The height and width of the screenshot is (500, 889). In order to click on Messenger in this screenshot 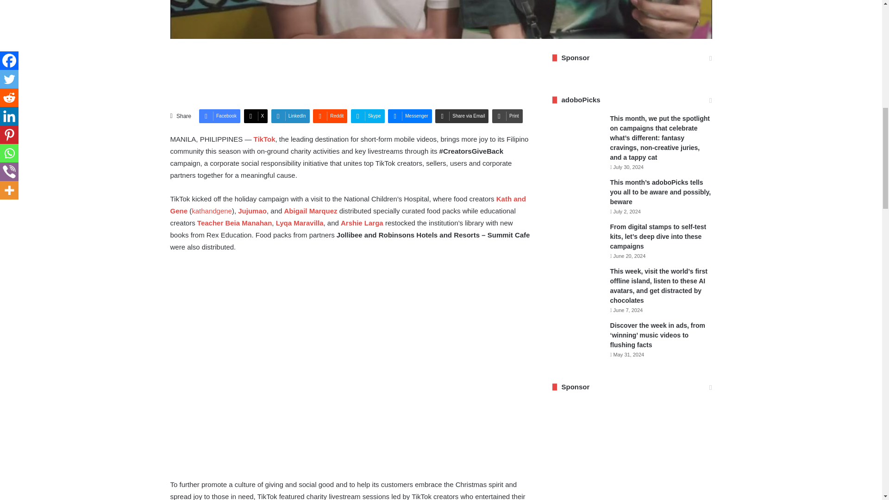, I will do `click(409, 116)`.